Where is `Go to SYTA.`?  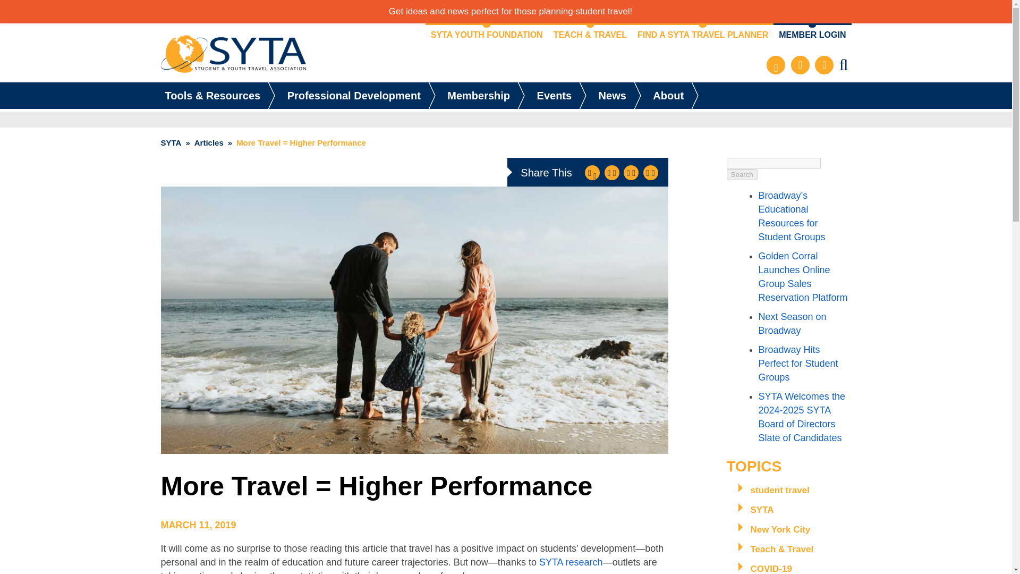
Go to SYTA. is located at coordinates (171, 142).